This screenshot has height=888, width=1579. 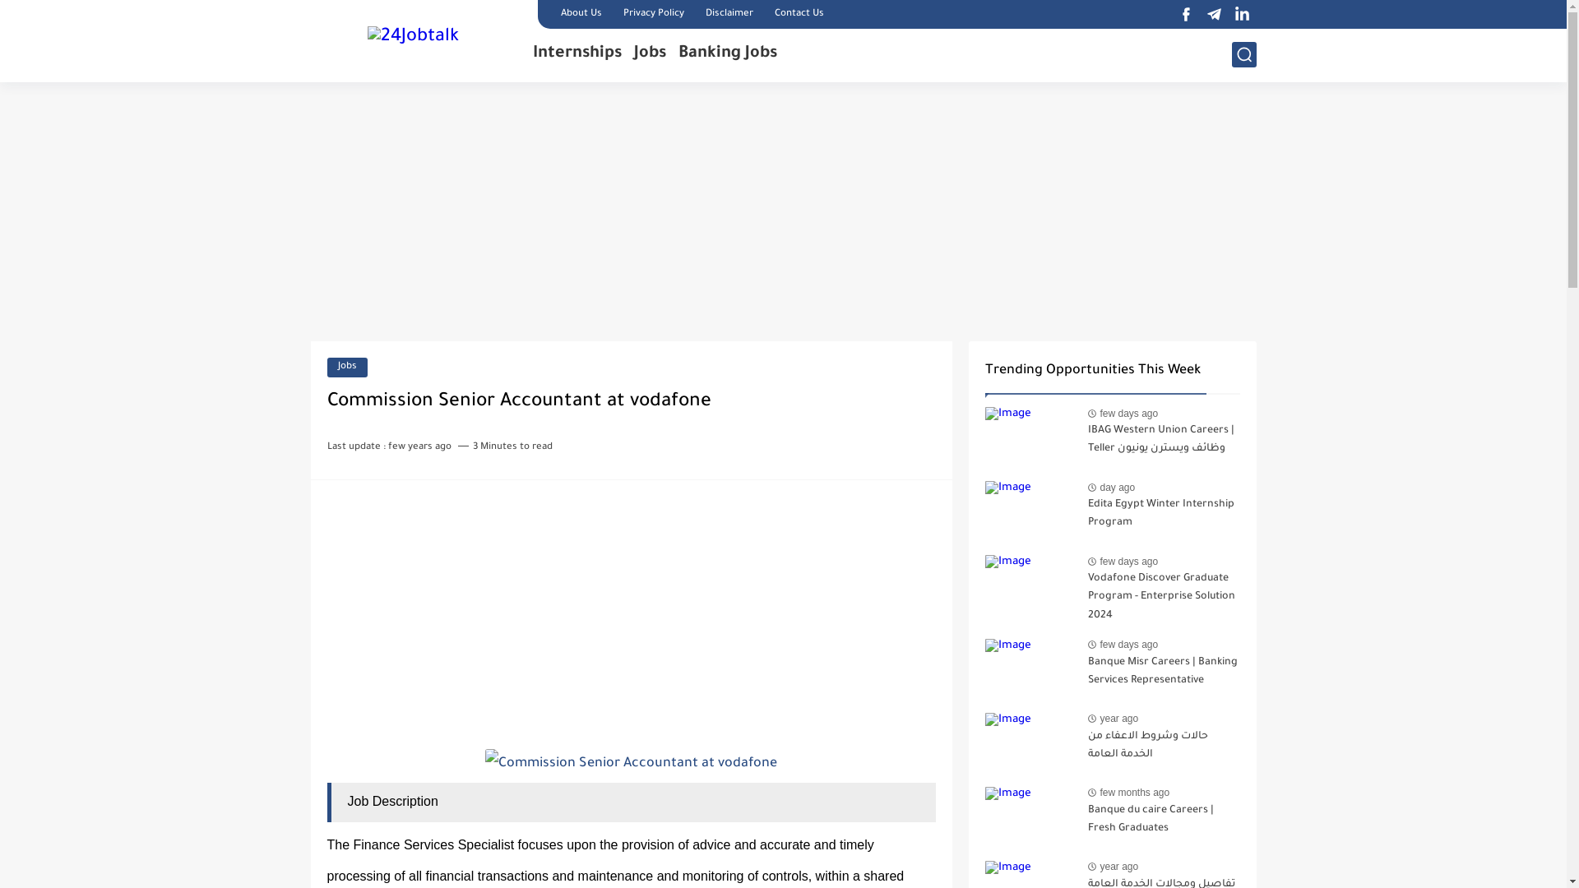 What do you see at coordinates (347, 368) in the screenshot?
I see `Jobs` at bounding box center [347, 368].